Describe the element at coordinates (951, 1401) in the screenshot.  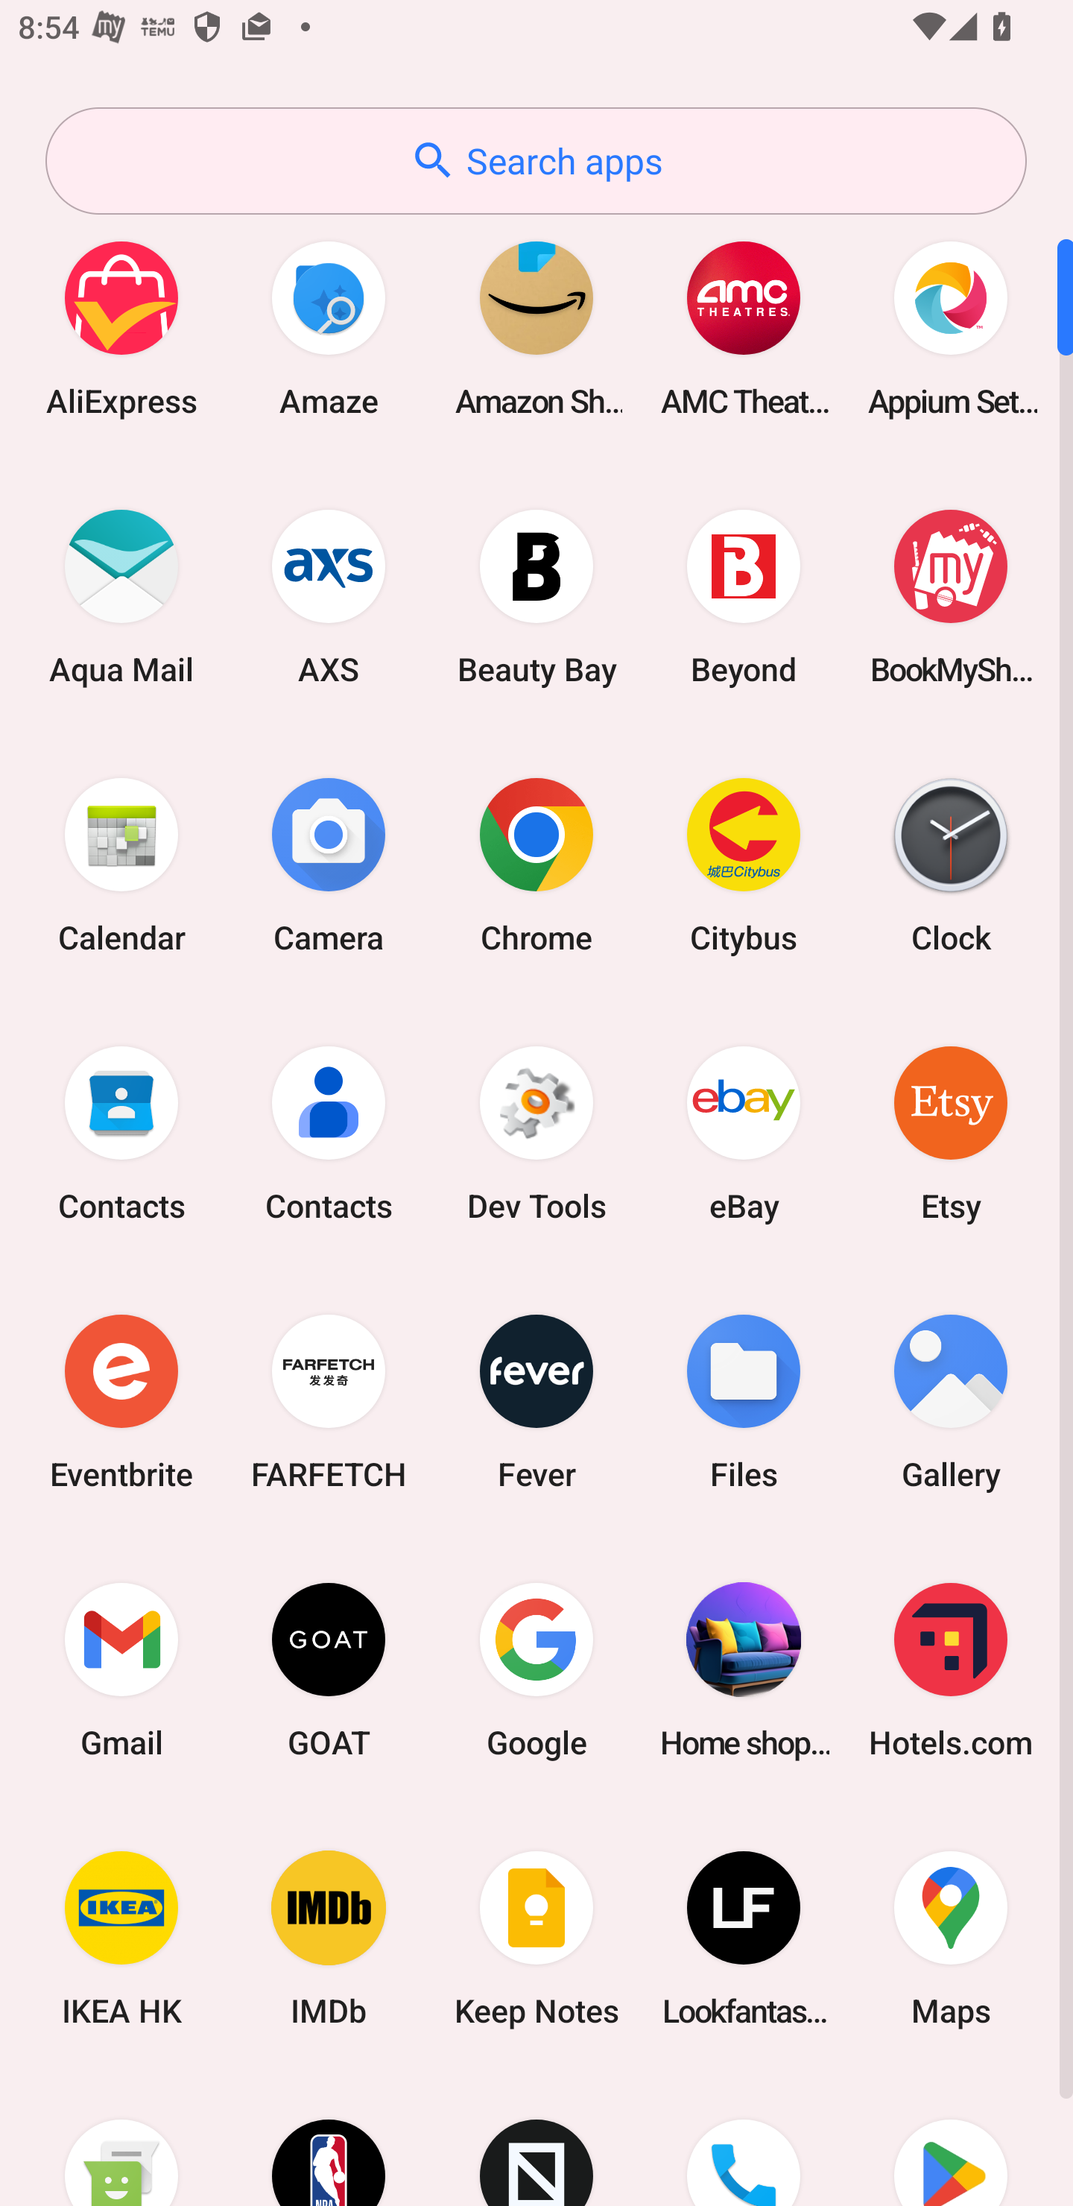
I see `Gallery` at that location.